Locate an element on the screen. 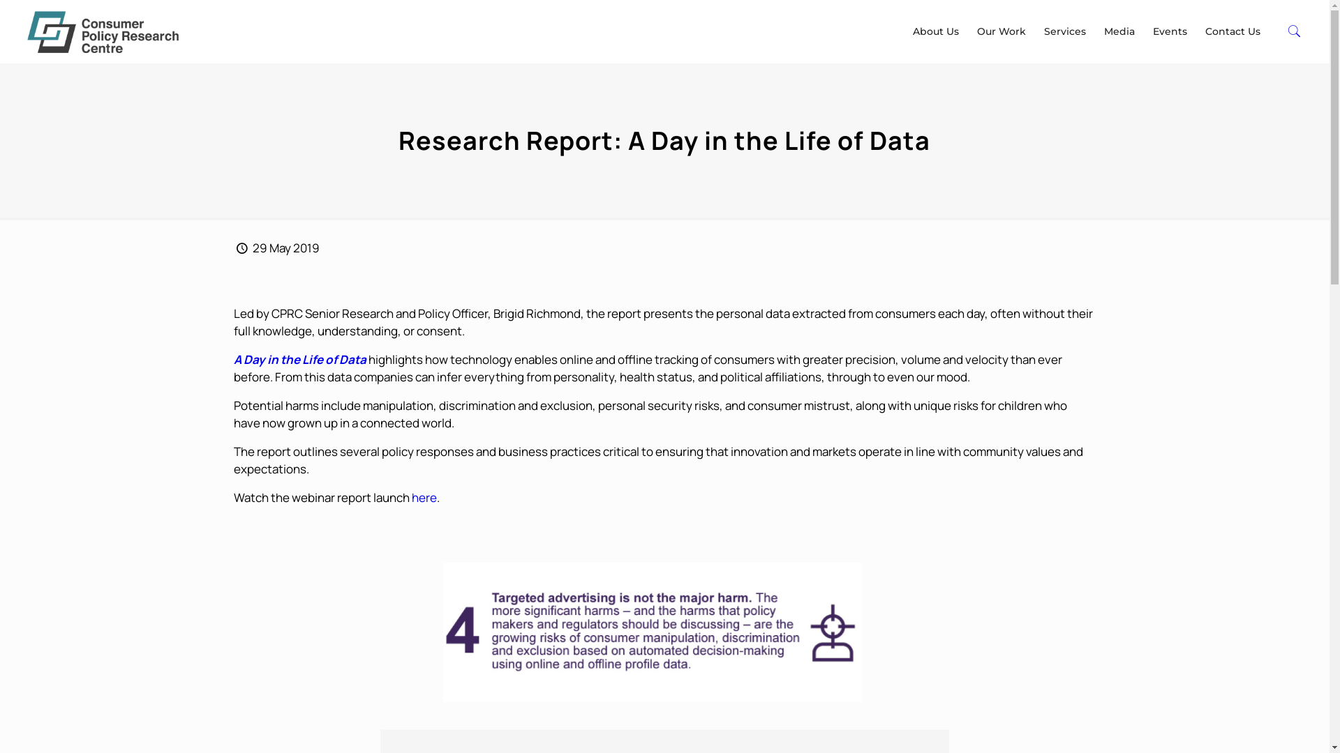 Image resolution: width=1340 pixels, height=753 pixels. About Us is located at coordinates (936, 31).